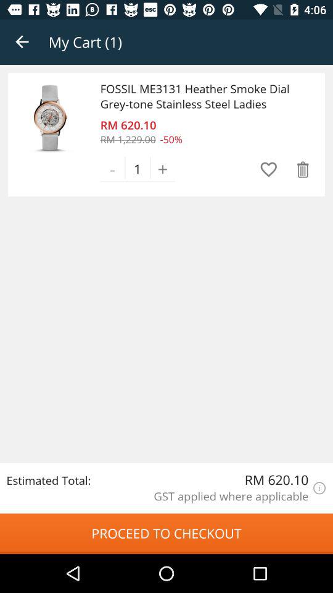 The height and width of the screenshot is (593, 333). I want to click on like, so click(269, 169).